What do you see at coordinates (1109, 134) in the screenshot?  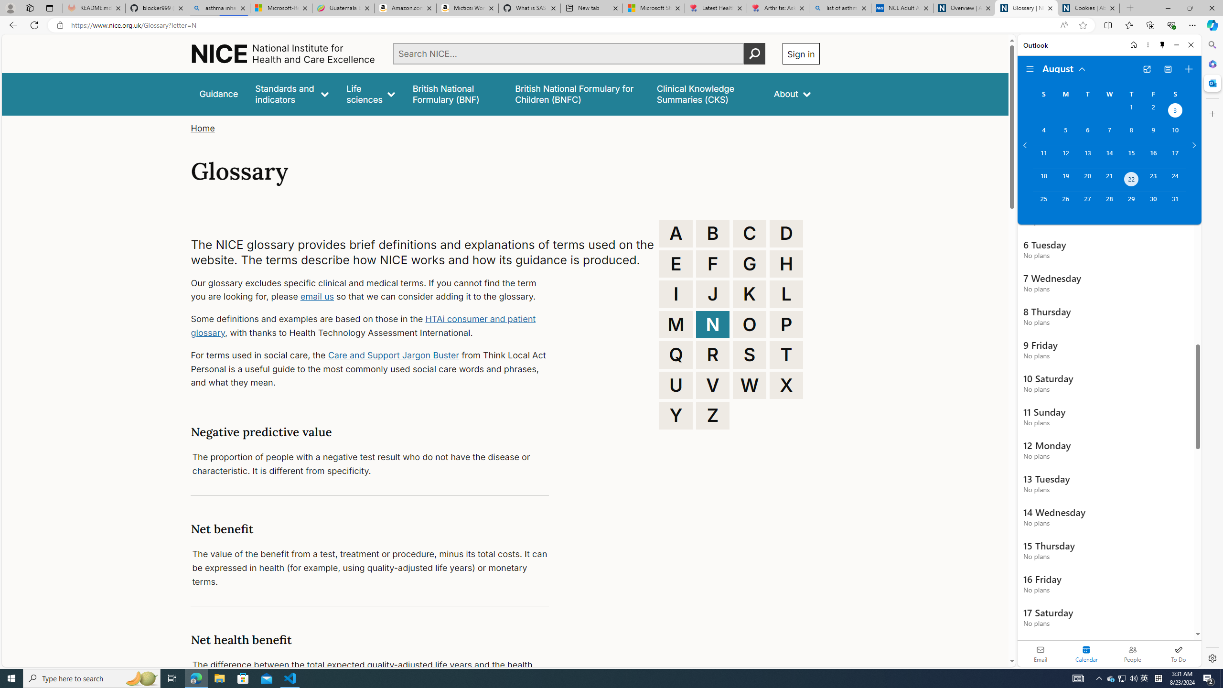 I see `Wednesday, August 7, 2024. ` at bounding box center [1109, 134].